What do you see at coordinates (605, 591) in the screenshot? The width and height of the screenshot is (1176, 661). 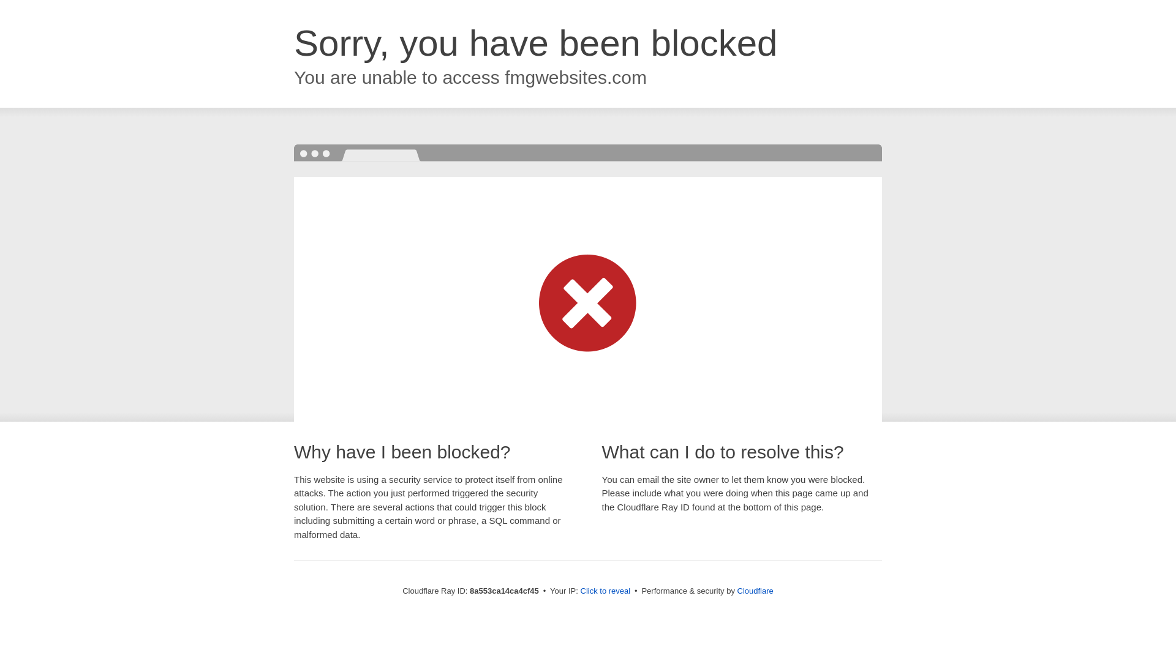 I see `Click to reveal` at bounding box center [605, 591].